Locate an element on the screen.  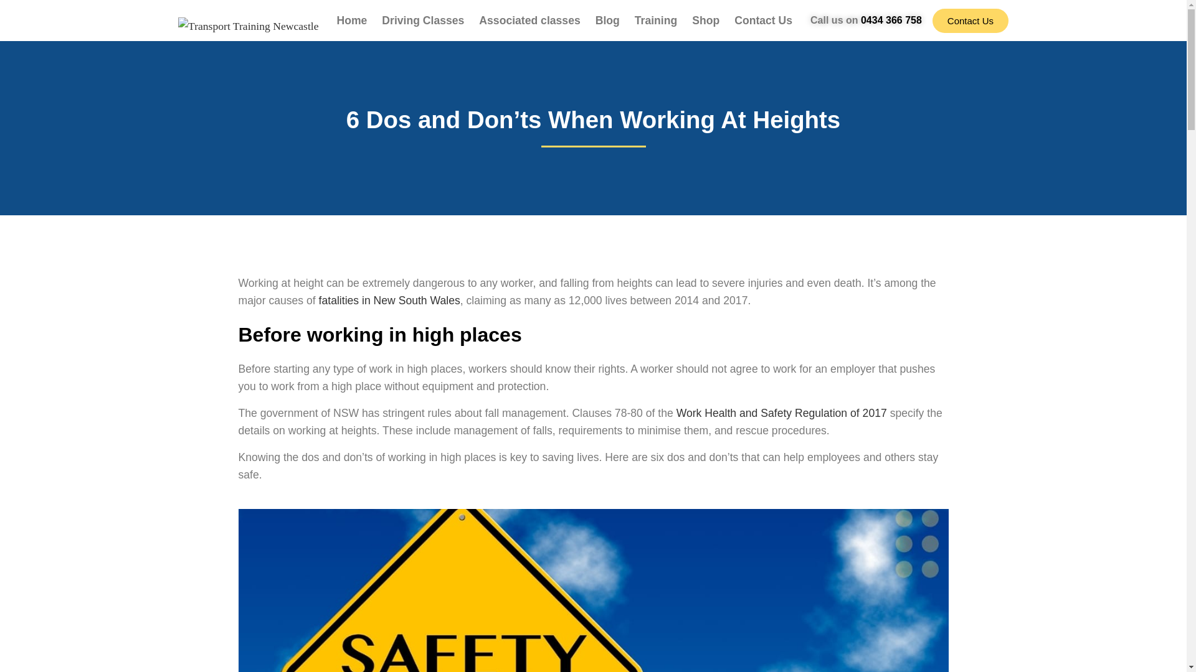
Contact Us is located at coordinates (764, 20).